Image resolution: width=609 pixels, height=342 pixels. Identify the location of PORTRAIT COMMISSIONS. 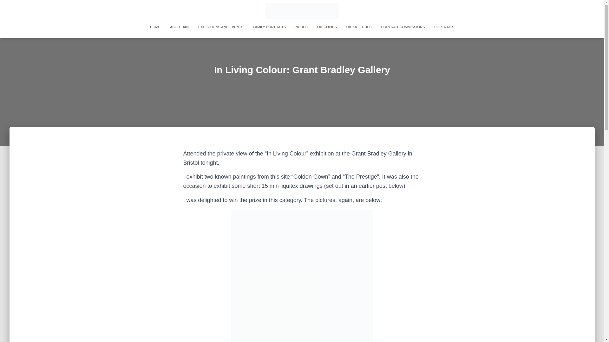
(403, 27).